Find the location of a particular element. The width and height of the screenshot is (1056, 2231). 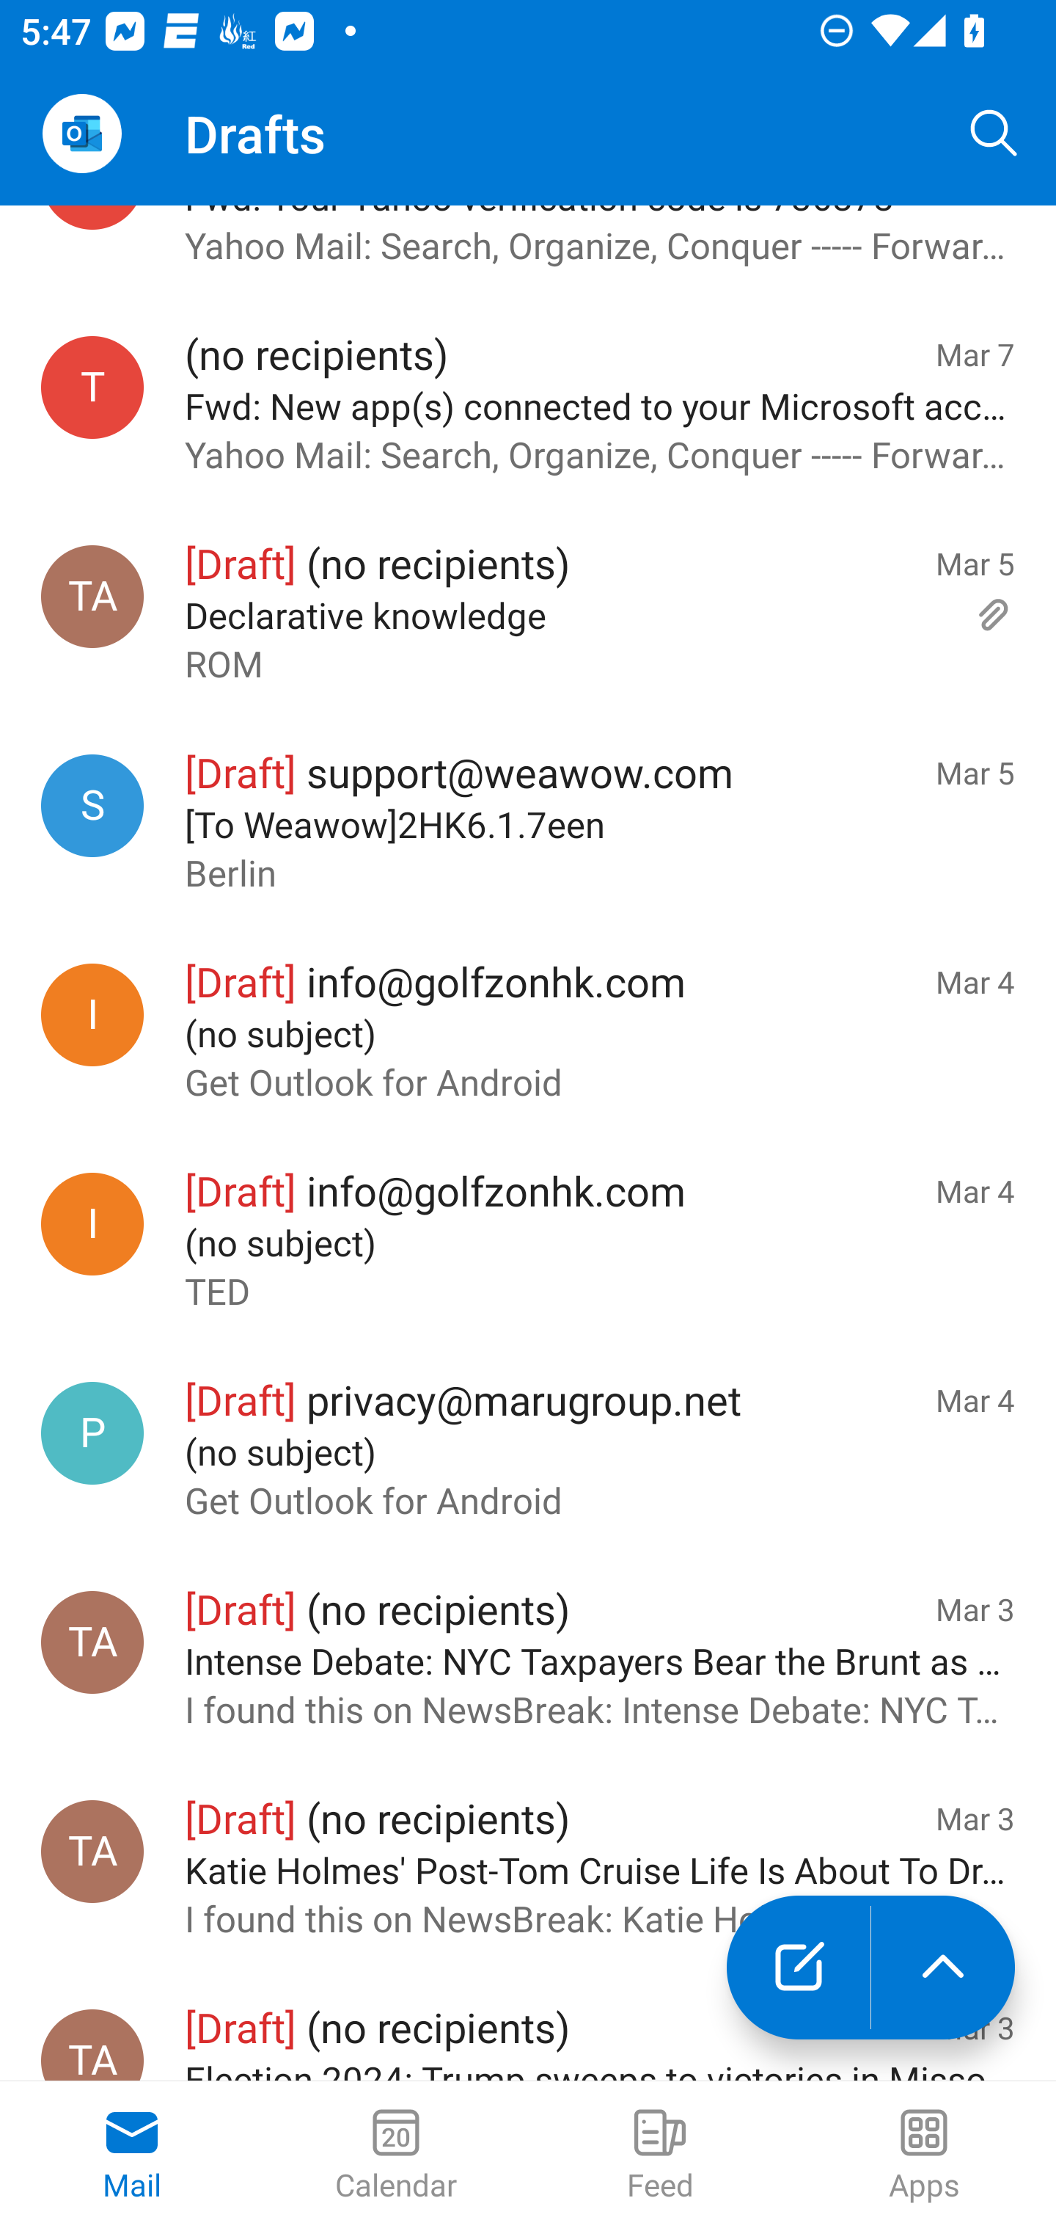

Apps is located at coordinates (924, 2156).